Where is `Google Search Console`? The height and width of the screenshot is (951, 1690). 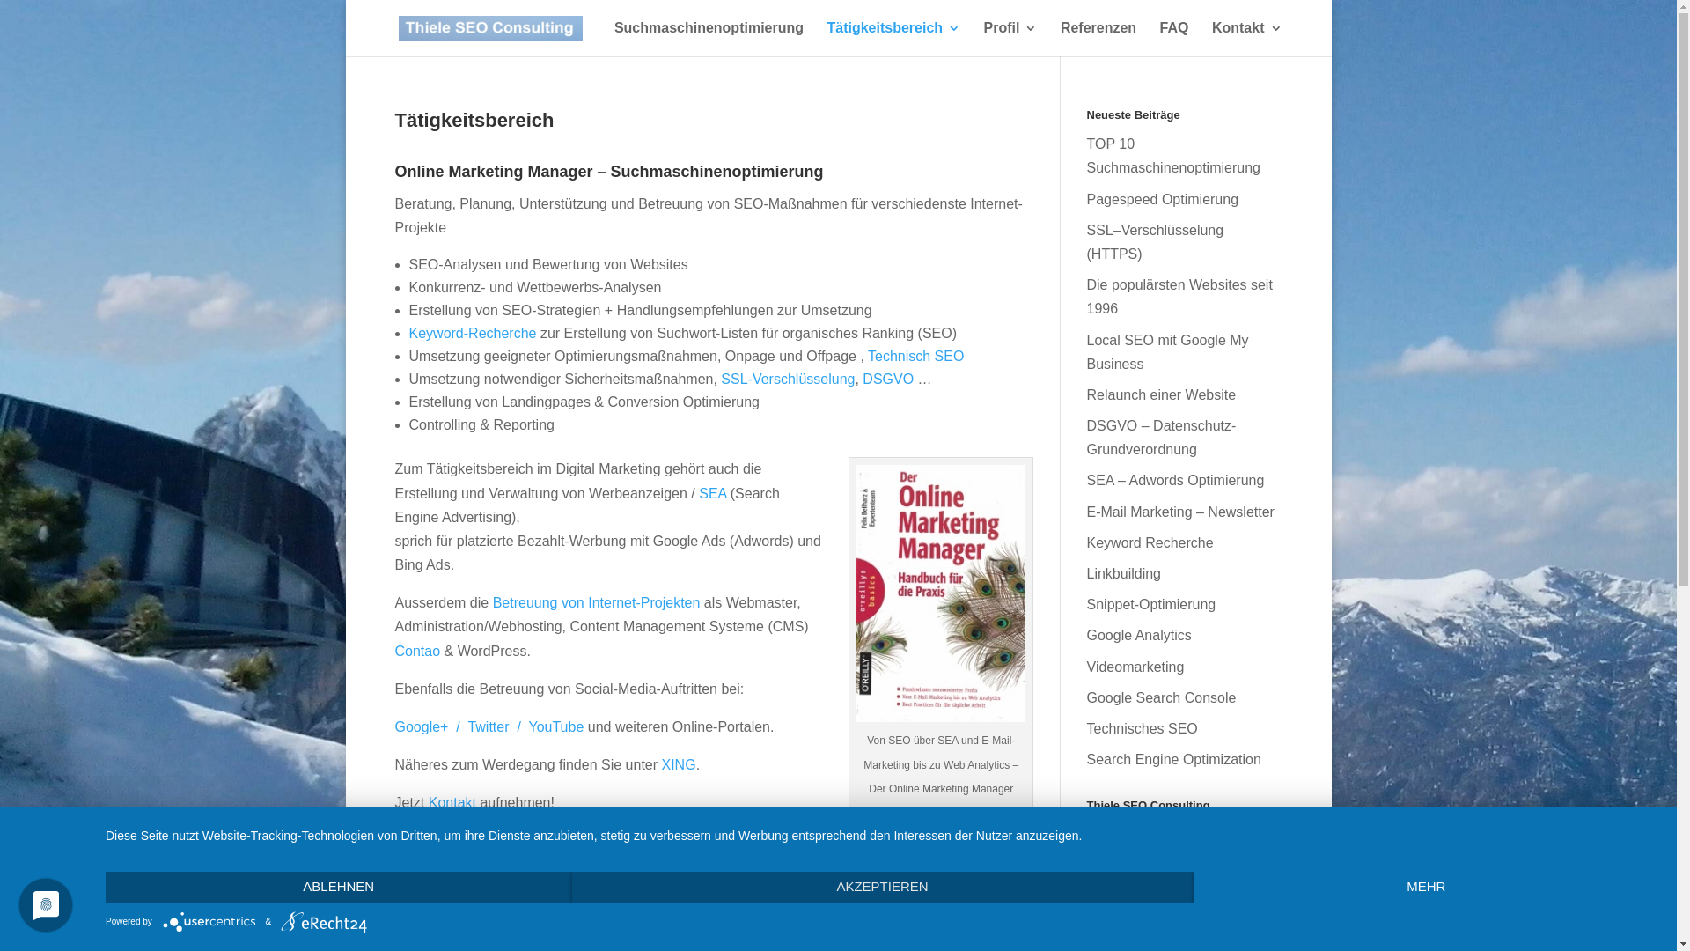 Google Search Console is located at coordinates (1161, 697).